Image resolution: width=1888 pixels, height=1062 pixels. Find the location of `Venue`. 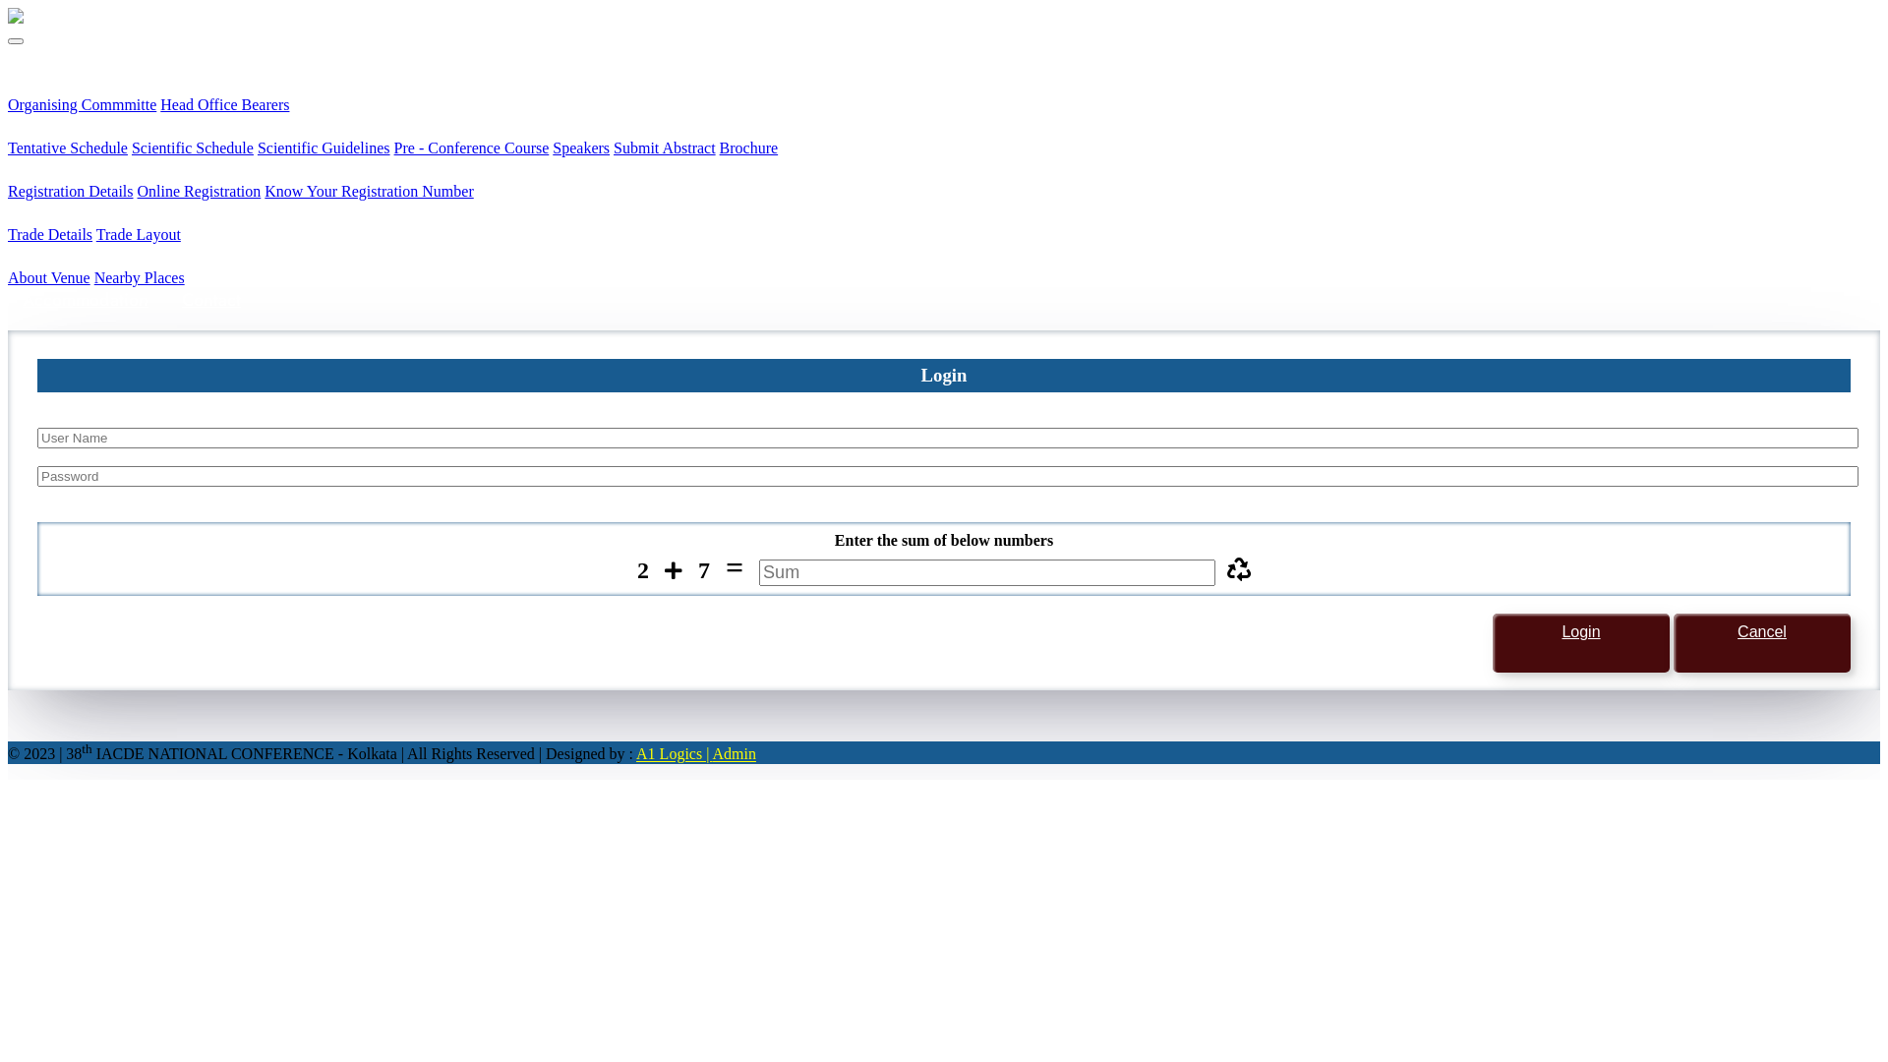

Venue is located at coordinates (47, 257).